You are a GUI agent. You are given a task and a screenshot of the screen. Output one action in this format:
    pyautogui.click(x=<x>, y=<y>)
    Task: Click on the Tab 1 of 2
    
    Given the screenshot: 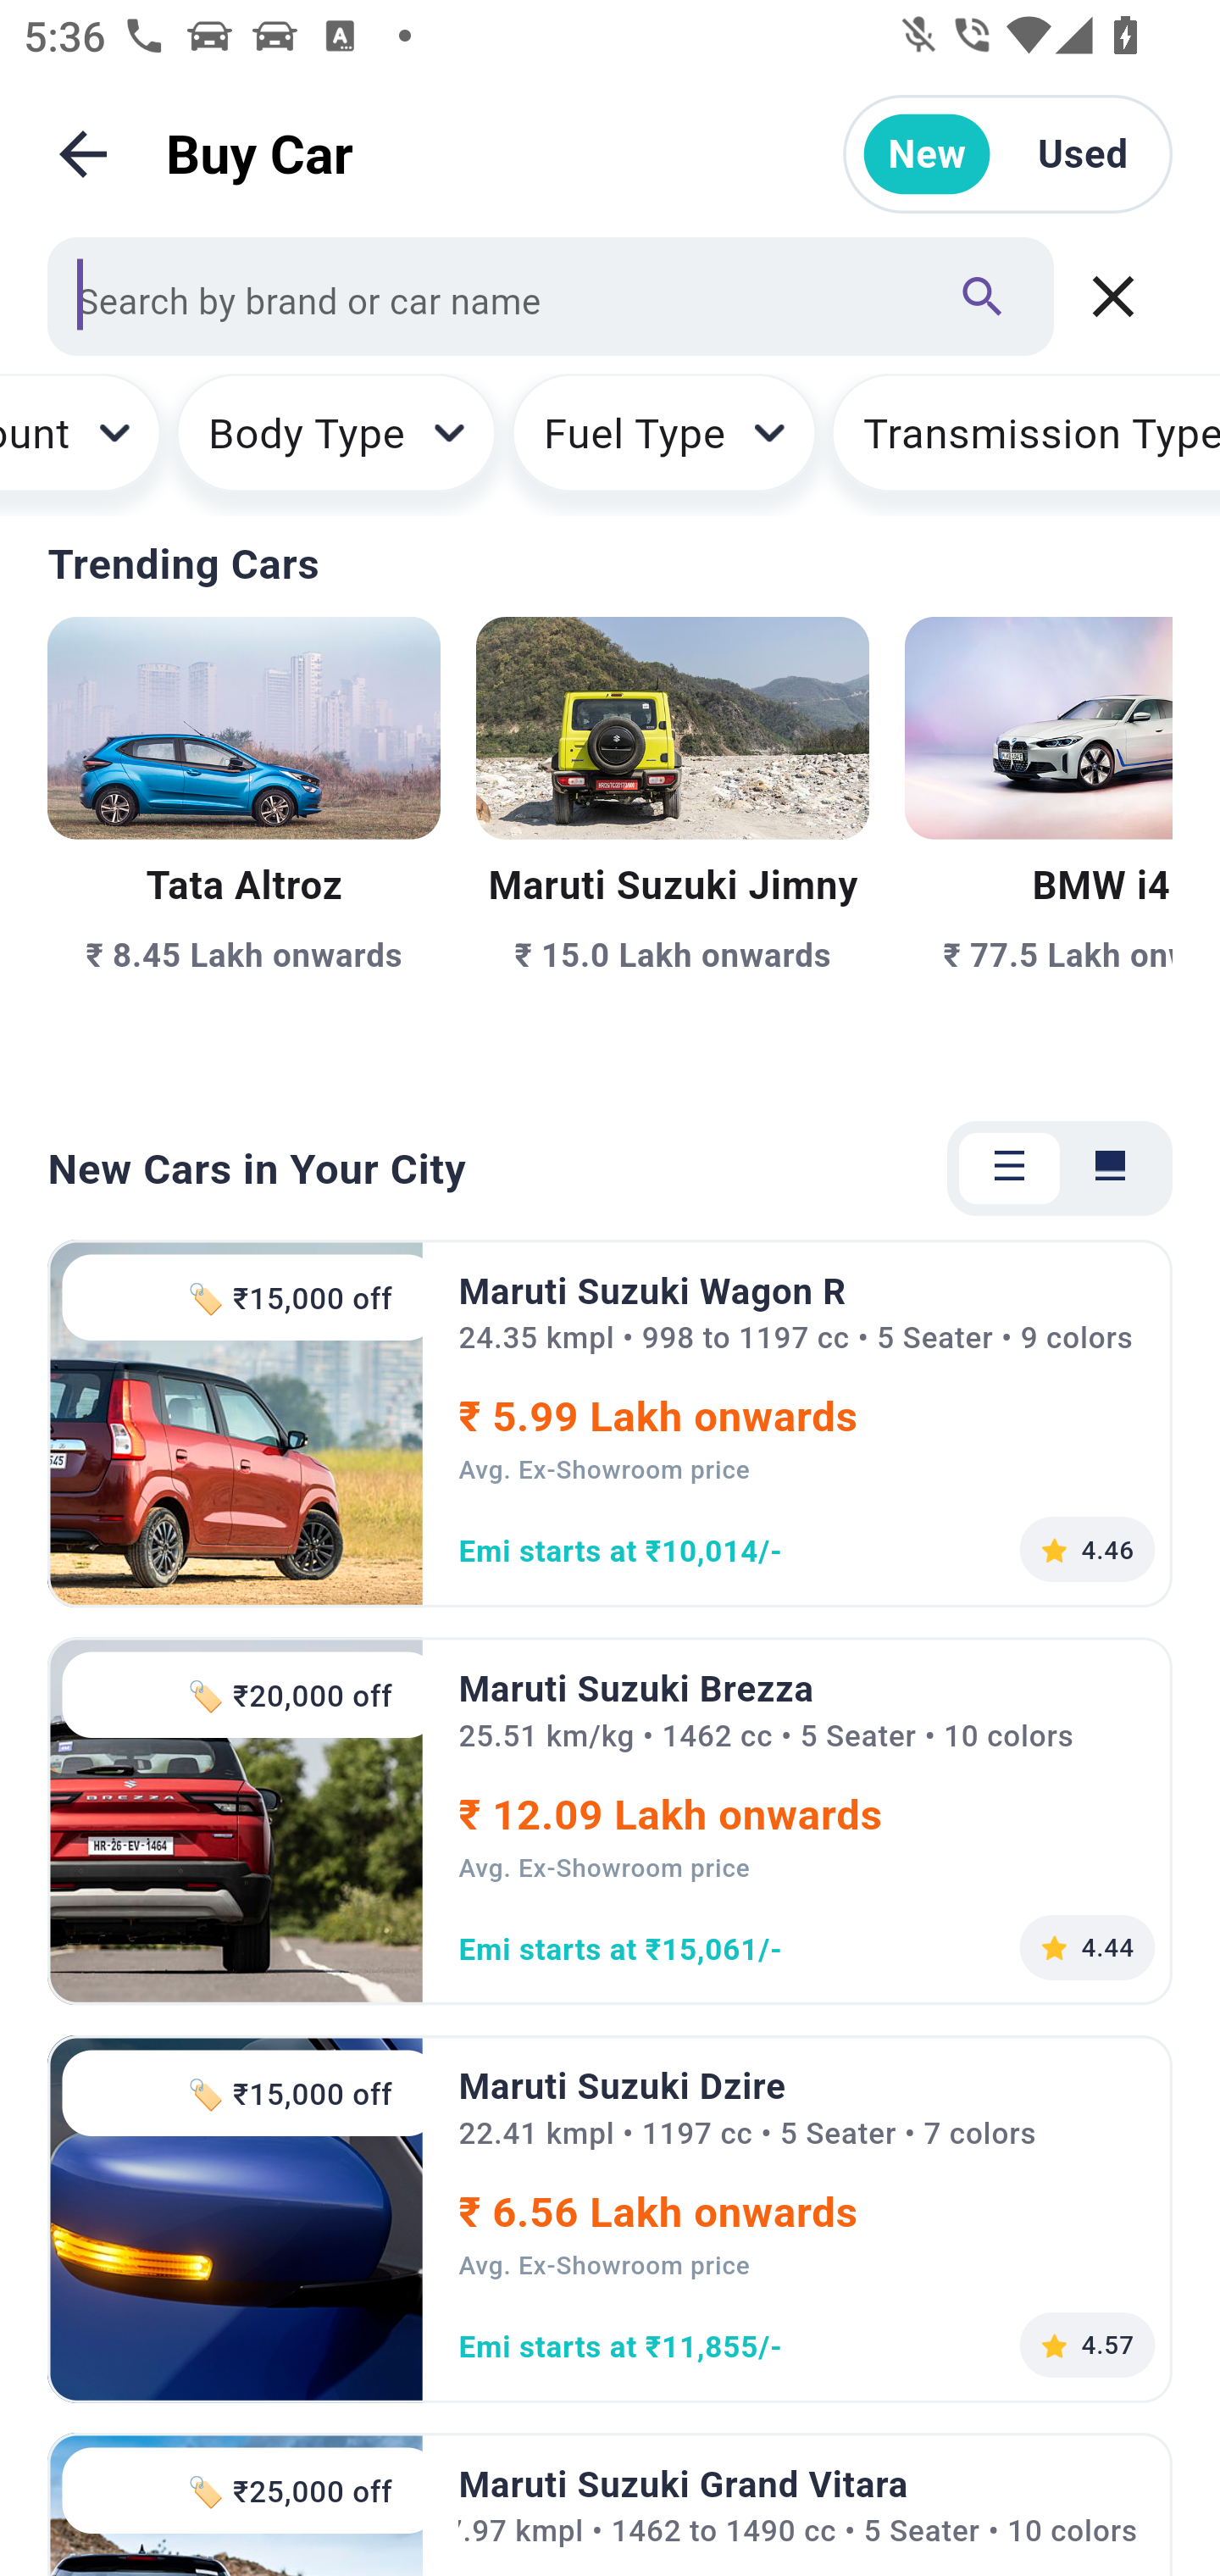 What is the action you would take?
    pyautogui.click(x=1009, y=1168)
    